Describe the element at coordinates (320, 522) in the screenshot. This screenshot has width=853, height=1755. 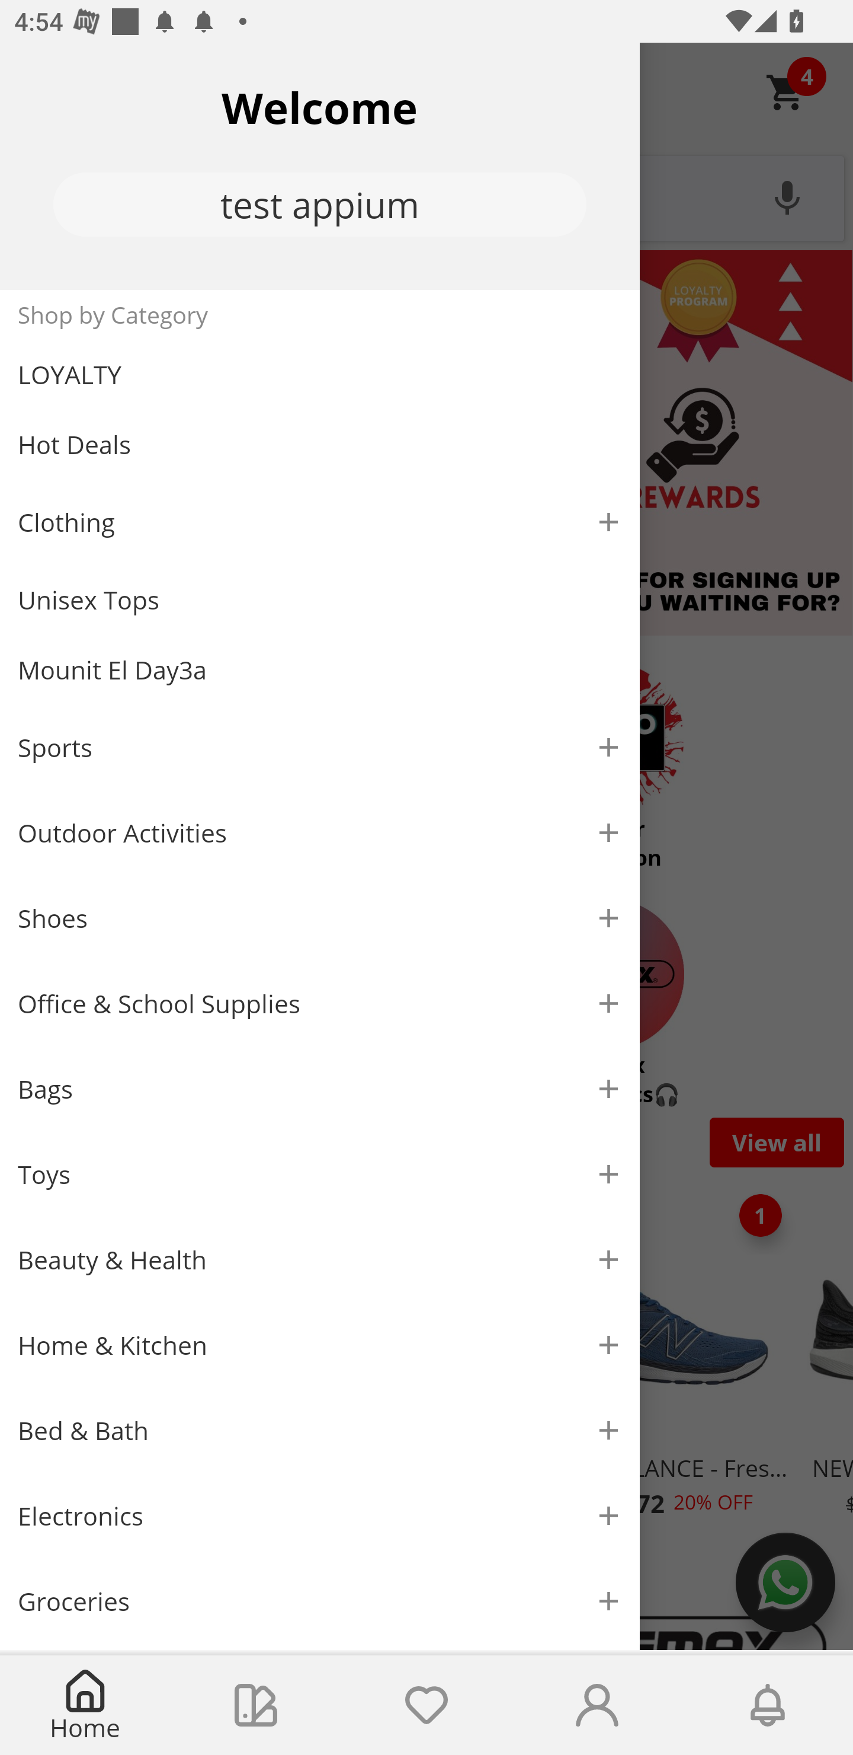
I see `Clothing` at that location.